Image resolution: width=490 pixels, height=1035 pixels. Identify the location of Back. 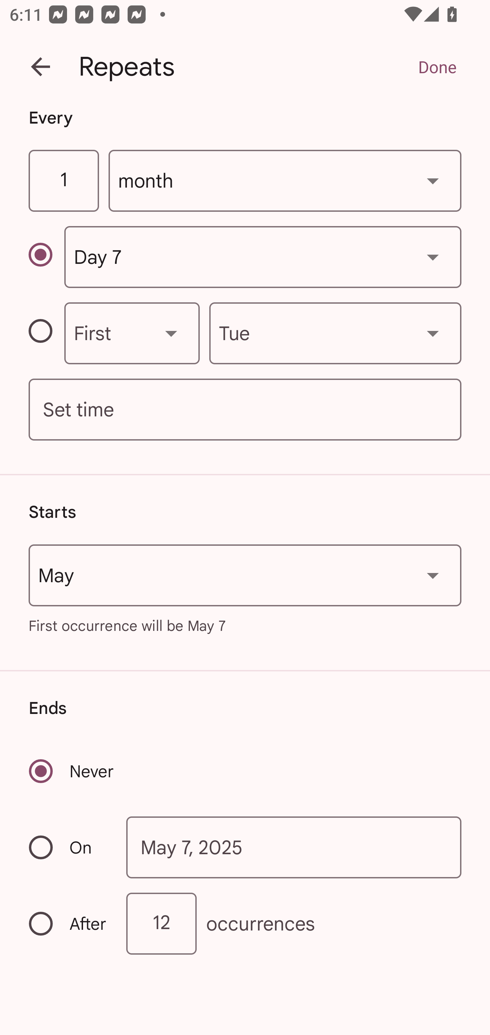
(40, 67).